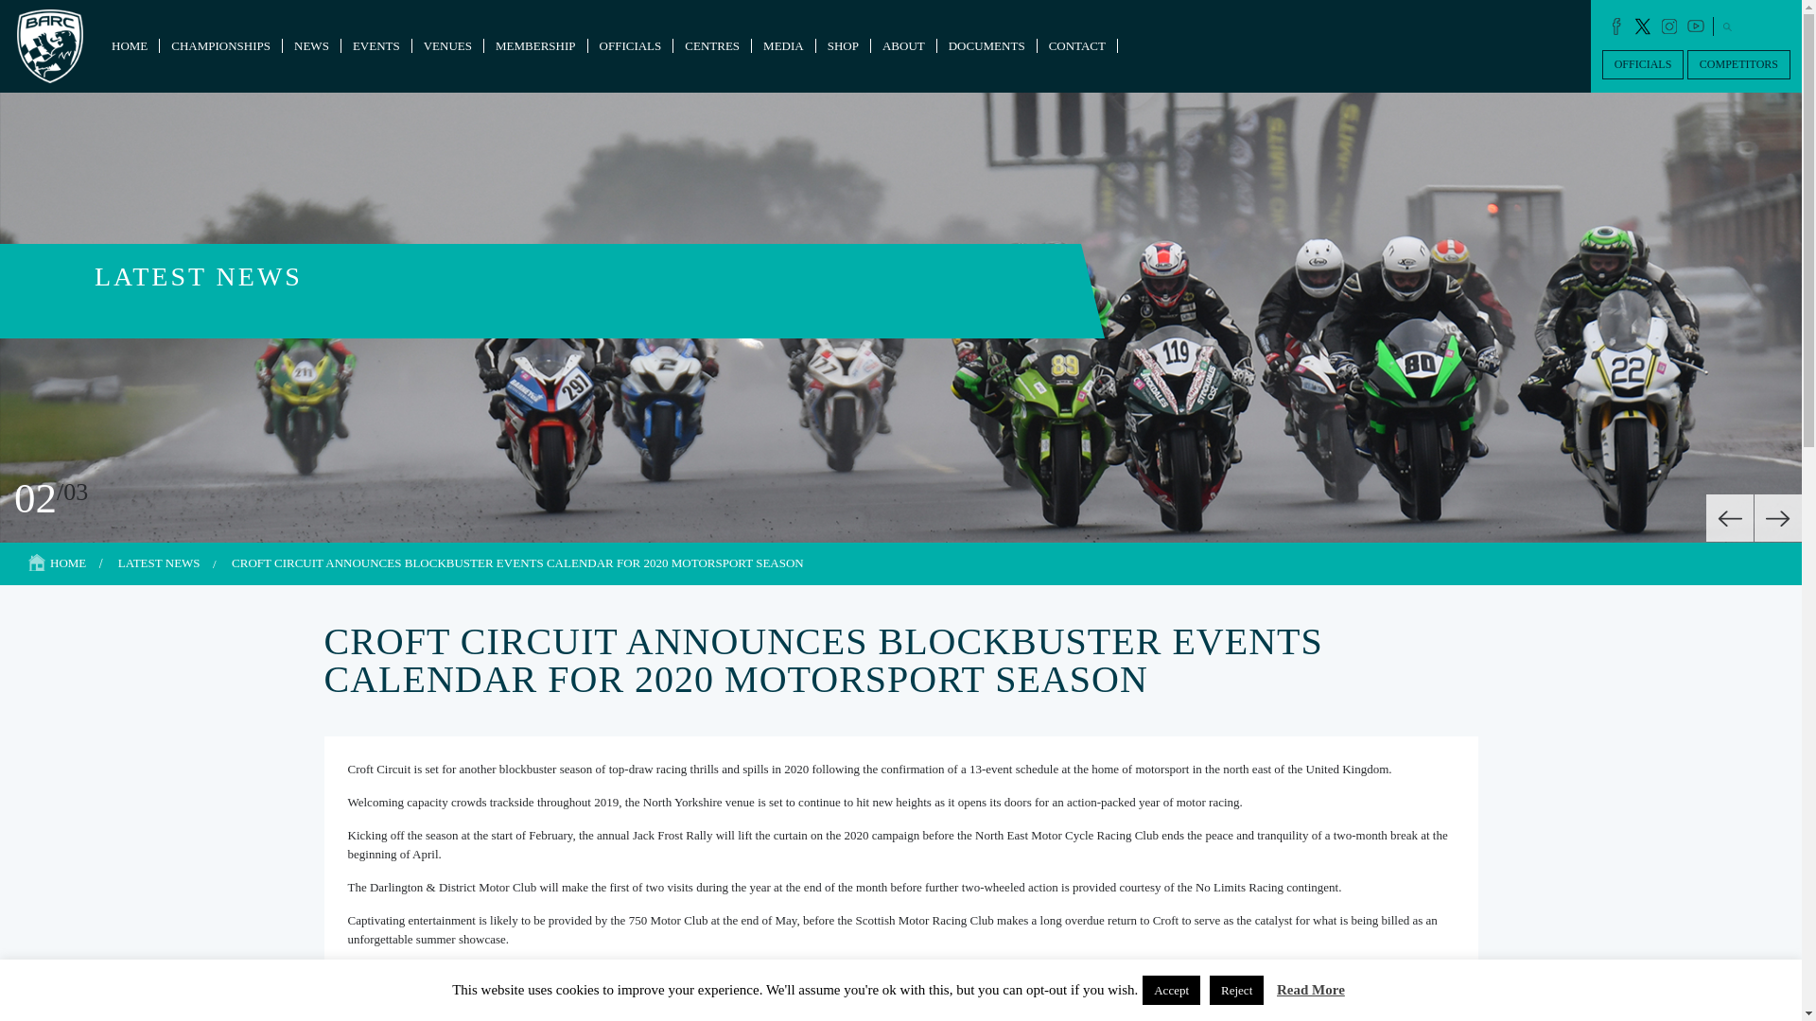 This screenshot has height=1021, width=1816. What do you see at coordinates (312, 45) in the screenshot?
I see `NEWS` at bounding box center [312, 45].